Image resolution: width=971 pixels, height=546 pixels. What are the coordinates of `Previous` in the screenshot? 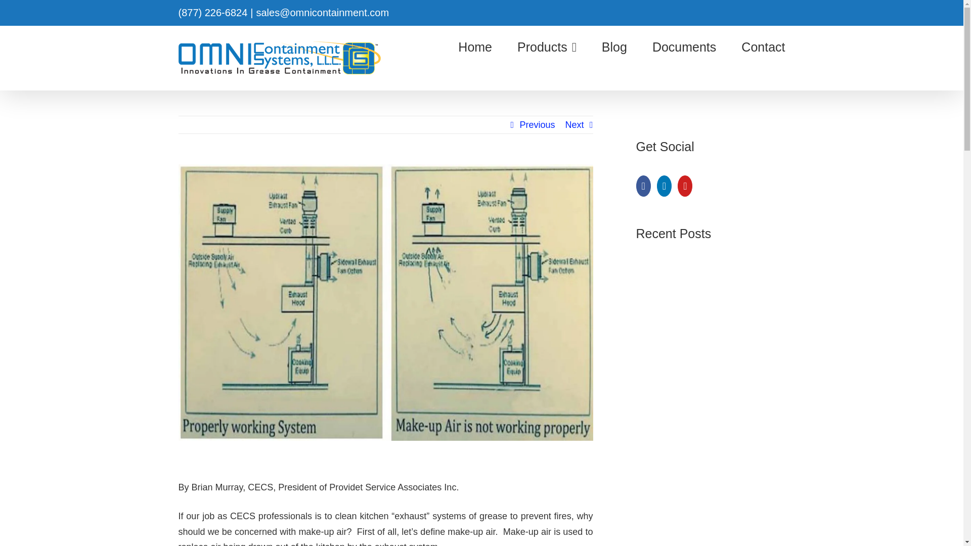 It's located at (537, 124).